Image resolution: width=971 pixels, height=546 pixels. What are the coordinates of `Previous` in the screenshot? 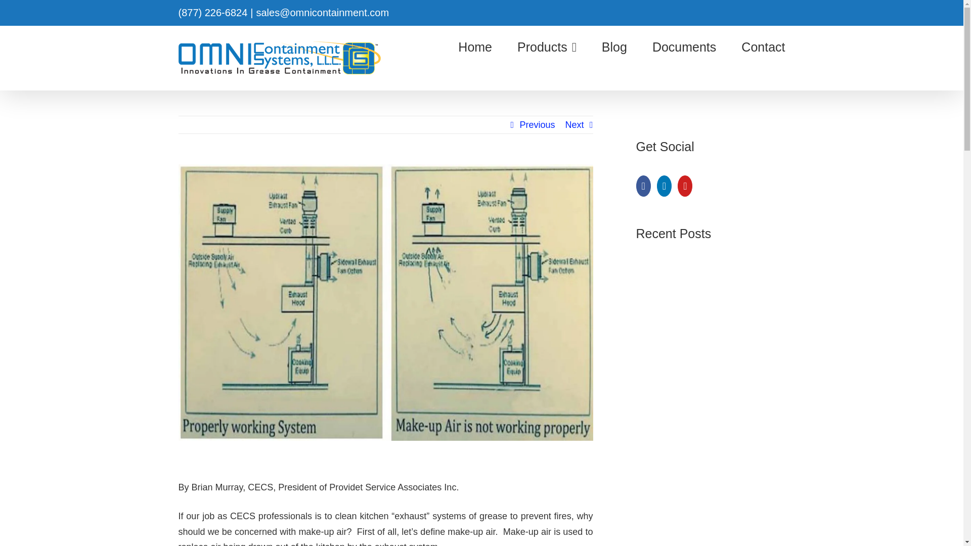 It's located at (537, 124).